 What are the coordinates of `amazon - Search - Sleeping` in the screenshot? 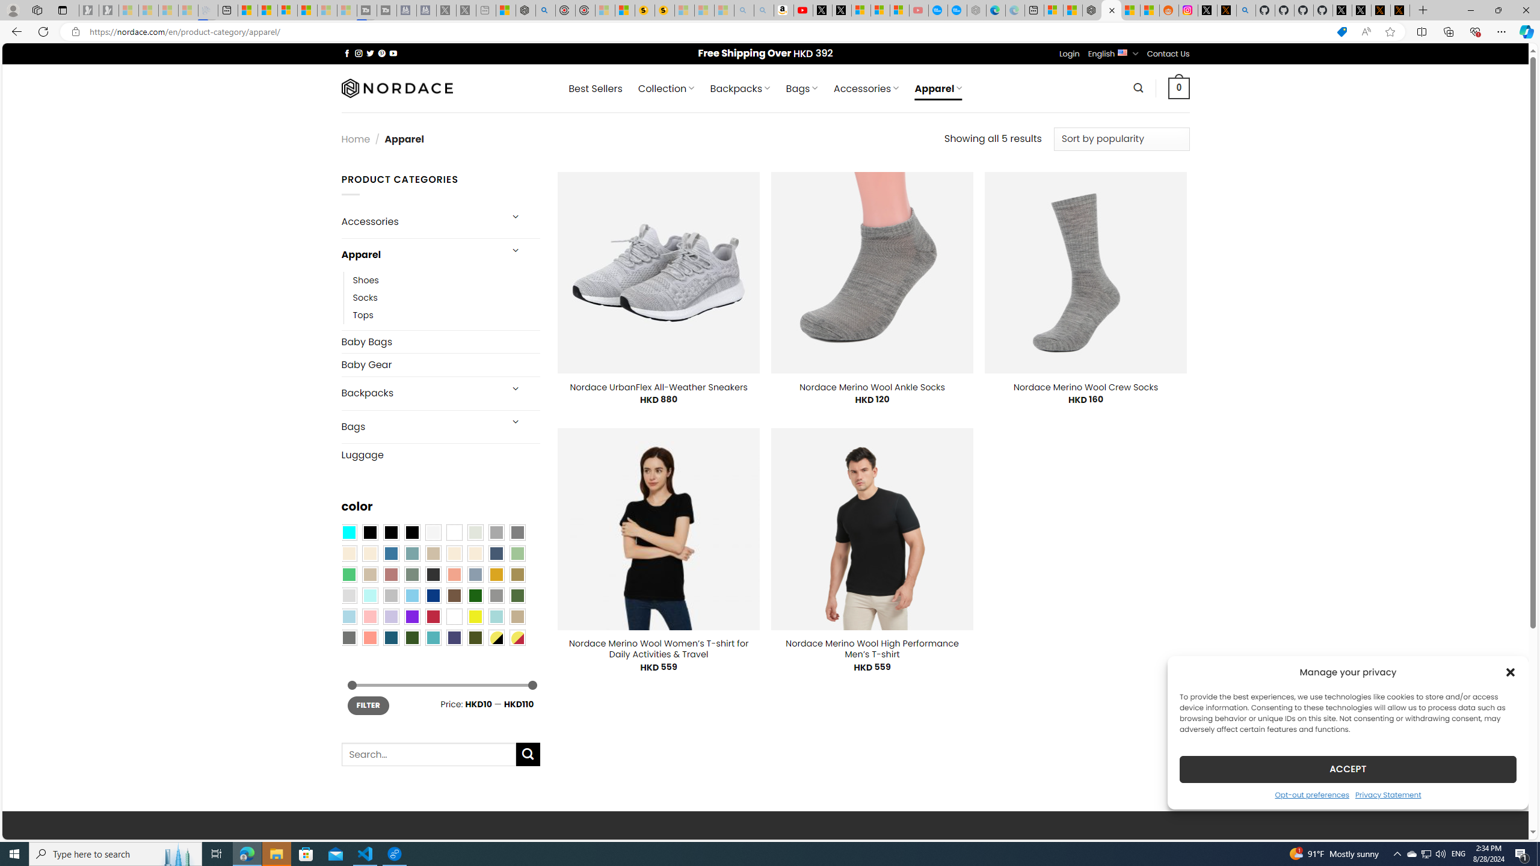 It's located at (744, 10).